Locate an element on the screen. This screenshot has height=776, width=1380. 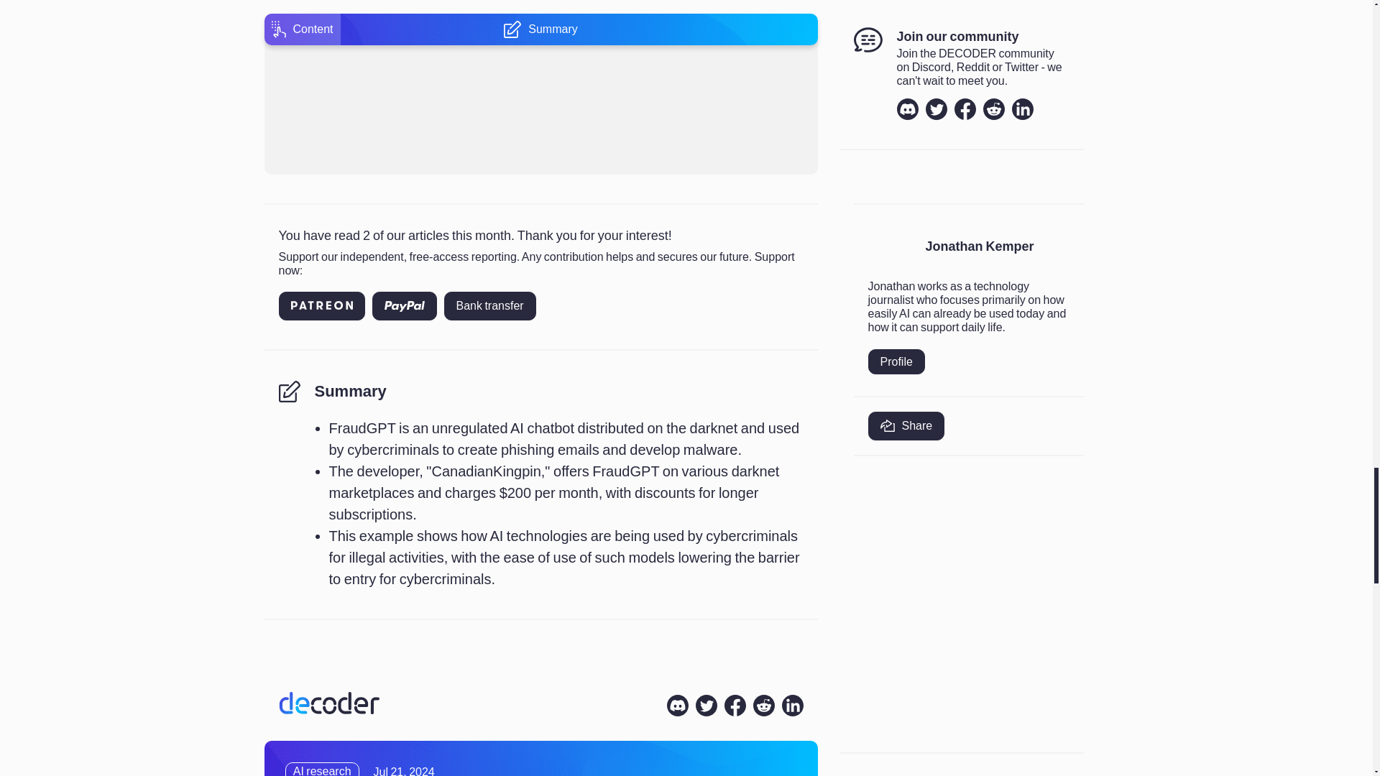
Twitter is located at coordinates (706, 705).